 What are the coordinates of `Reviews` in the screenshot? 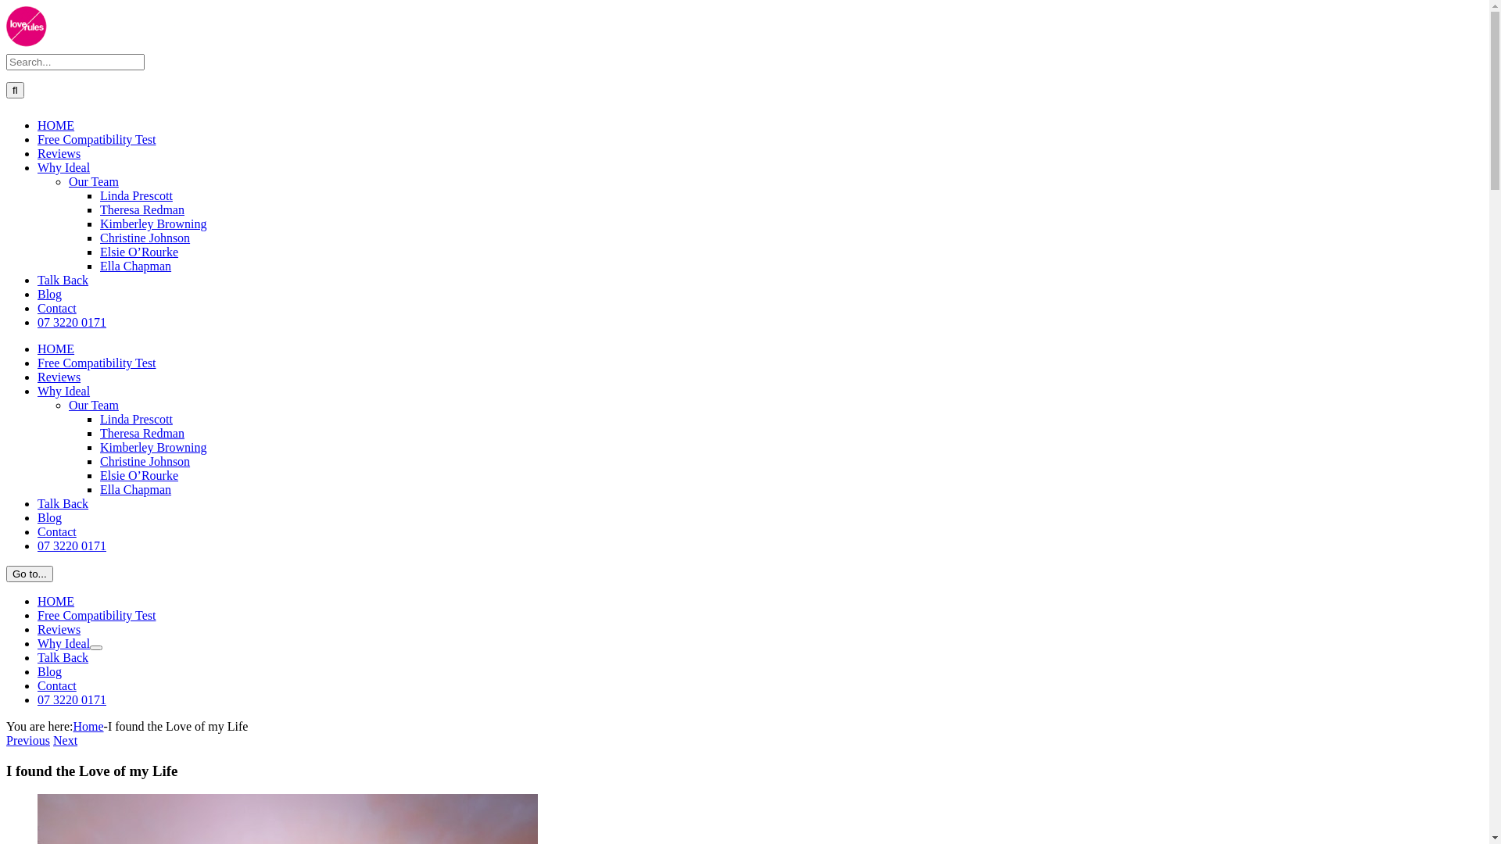 It's located at (59, 630).